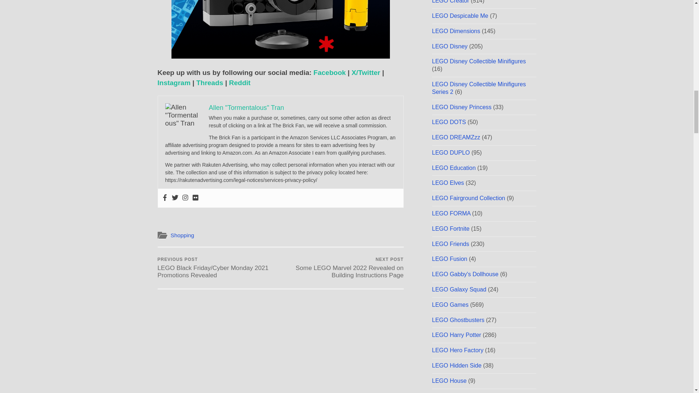 The height and width of the screenshot is (393, 699). Describe the element at coordinates (182, 235) in the screenshot. I see `Shopping` at that location.